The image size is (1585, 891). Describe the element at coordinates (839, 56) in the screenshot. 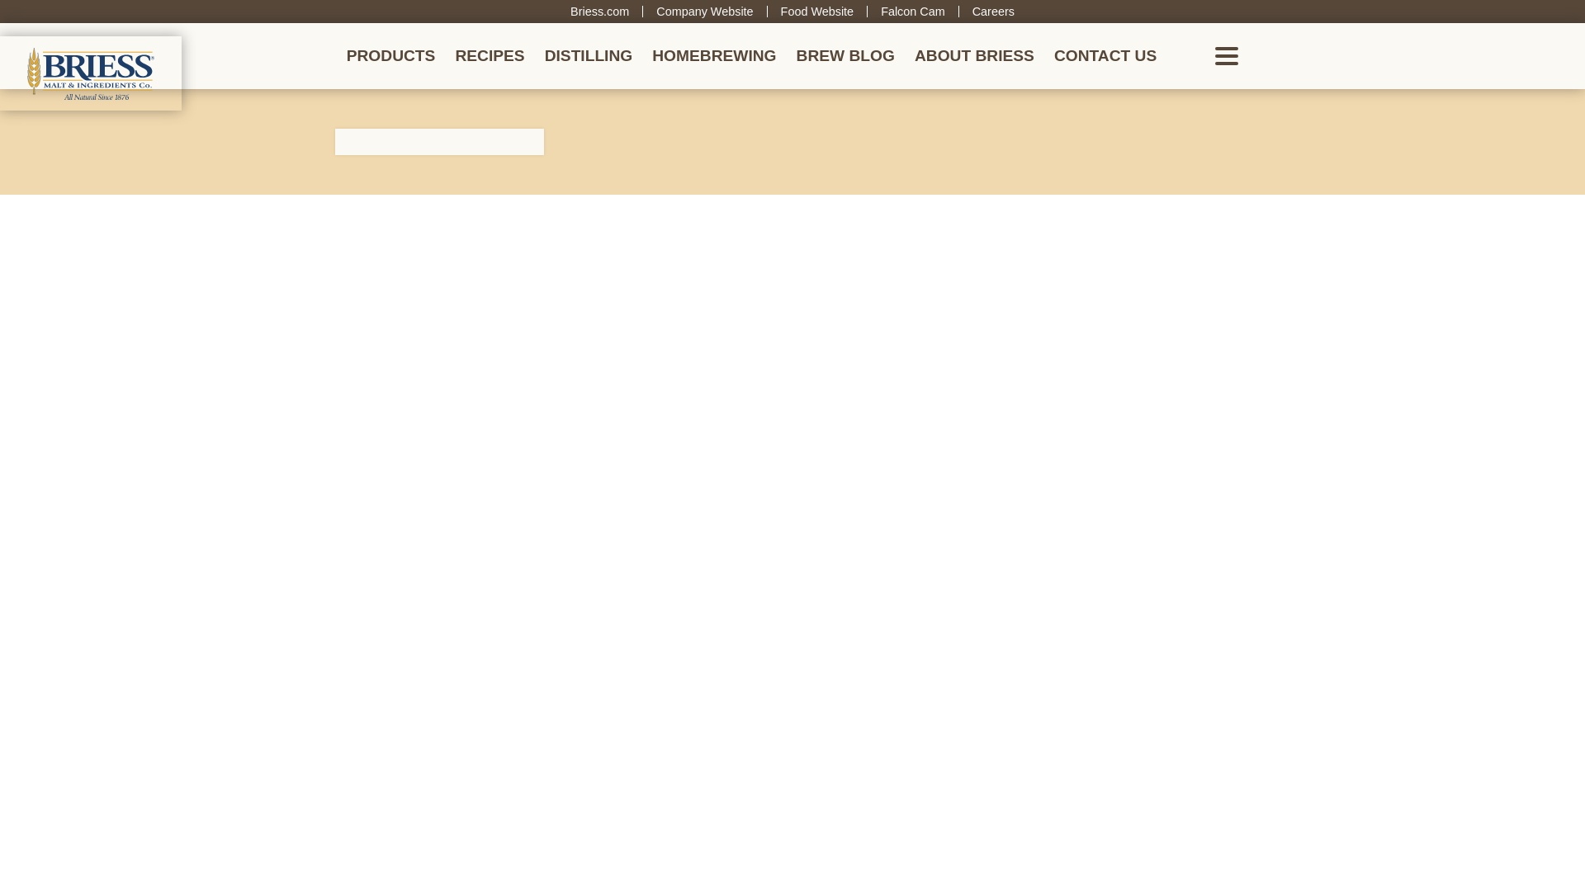

I see `BREW BLOG` at that location.